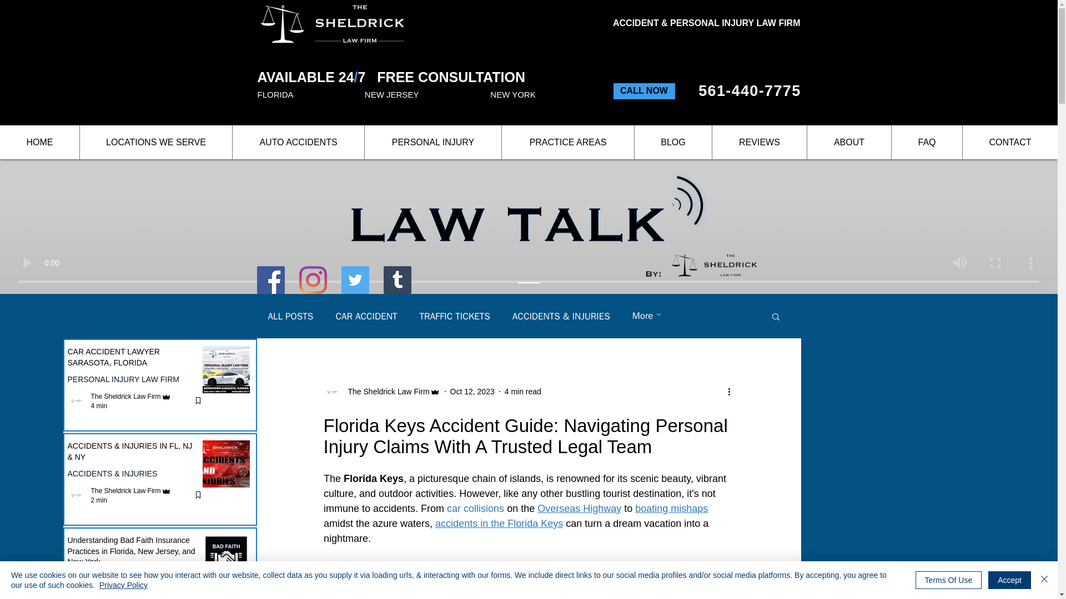 Image resolution: width=1066 pixels, height=599 pixels. I want to click on Law Talk - The Sheldrick Law Firms law blog., so click(554, 224).